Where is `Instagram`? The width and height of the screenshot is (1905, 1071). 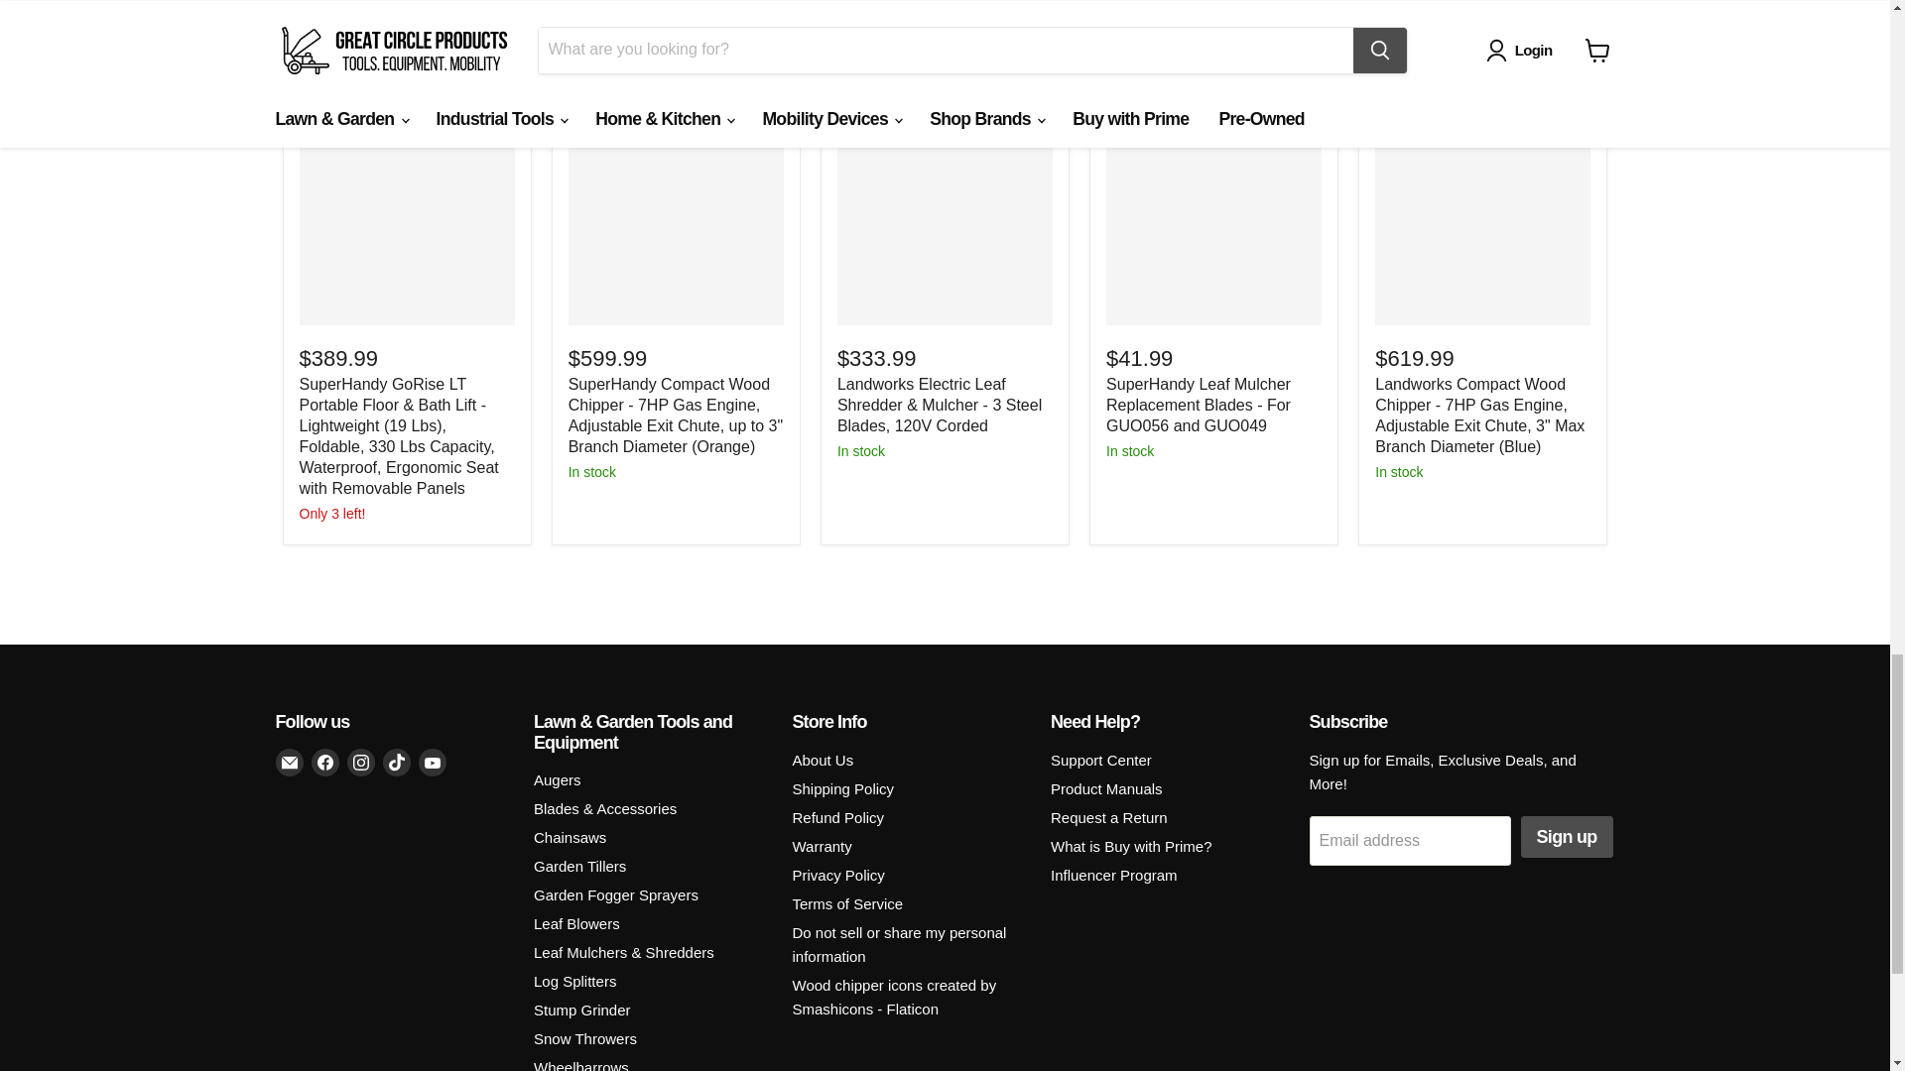
Instagram is located at coordinates (361, 762).